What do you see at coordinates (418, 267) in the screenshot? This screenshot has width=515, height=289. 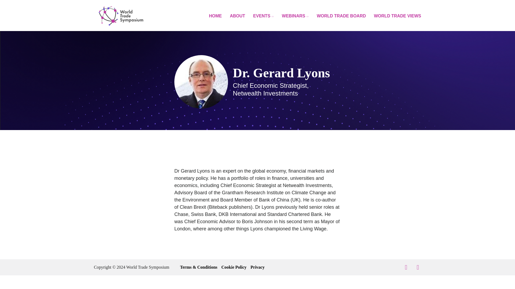 I see `LinkedIn` at bounding box center [418, 267].